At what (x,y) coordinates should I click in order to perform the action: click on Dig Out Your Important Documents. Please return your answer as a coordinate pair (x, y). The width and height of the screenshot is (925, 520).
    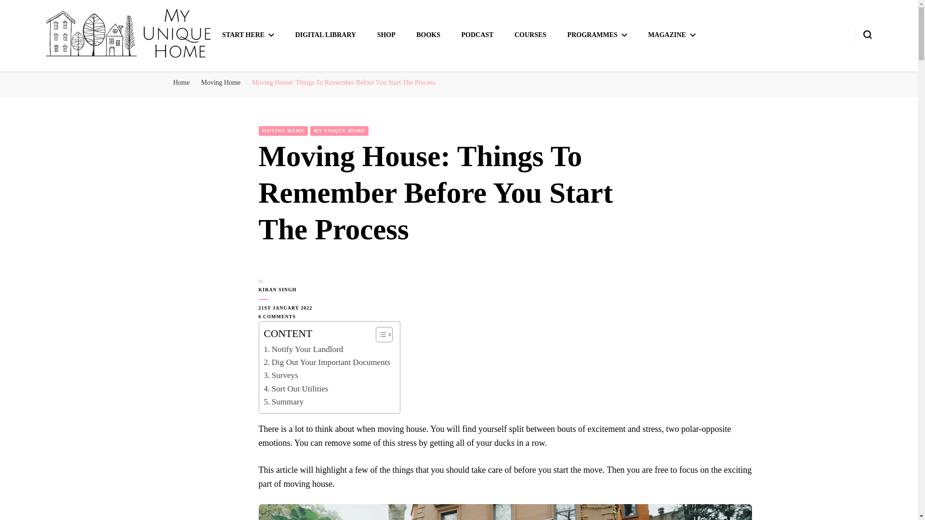
    Looking at the image, I should click on (327, 362).